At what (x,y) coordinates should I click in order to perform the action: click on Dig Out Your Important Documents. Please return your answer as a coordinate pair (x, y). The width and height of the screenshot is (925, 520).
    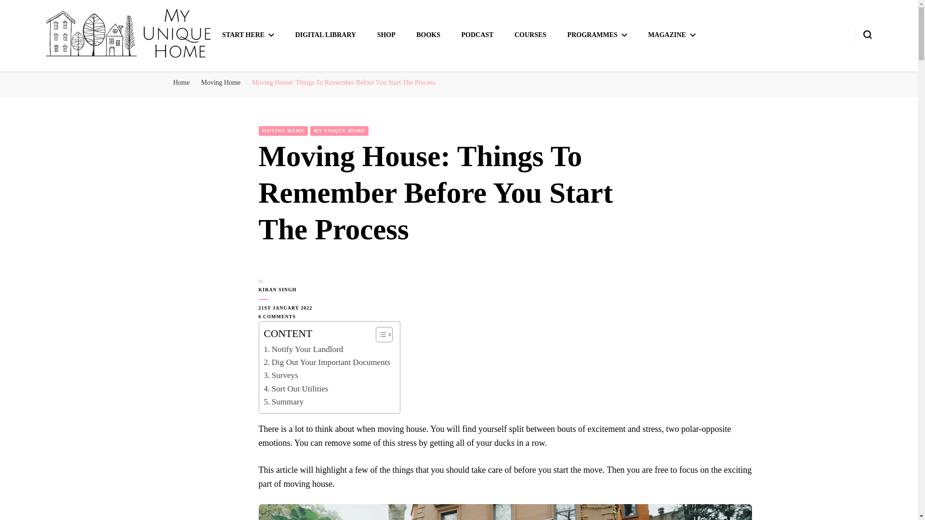
    Looking at the image, I should click on (327, 362).